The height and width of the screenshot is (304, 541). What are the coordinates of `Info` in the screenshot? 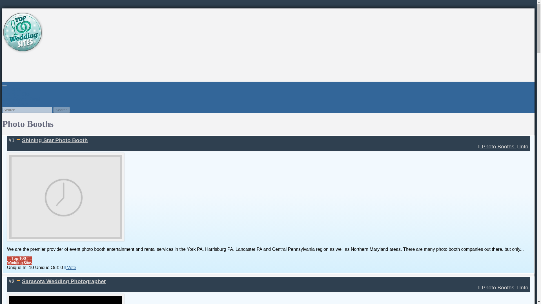 It's located at (522, 146).